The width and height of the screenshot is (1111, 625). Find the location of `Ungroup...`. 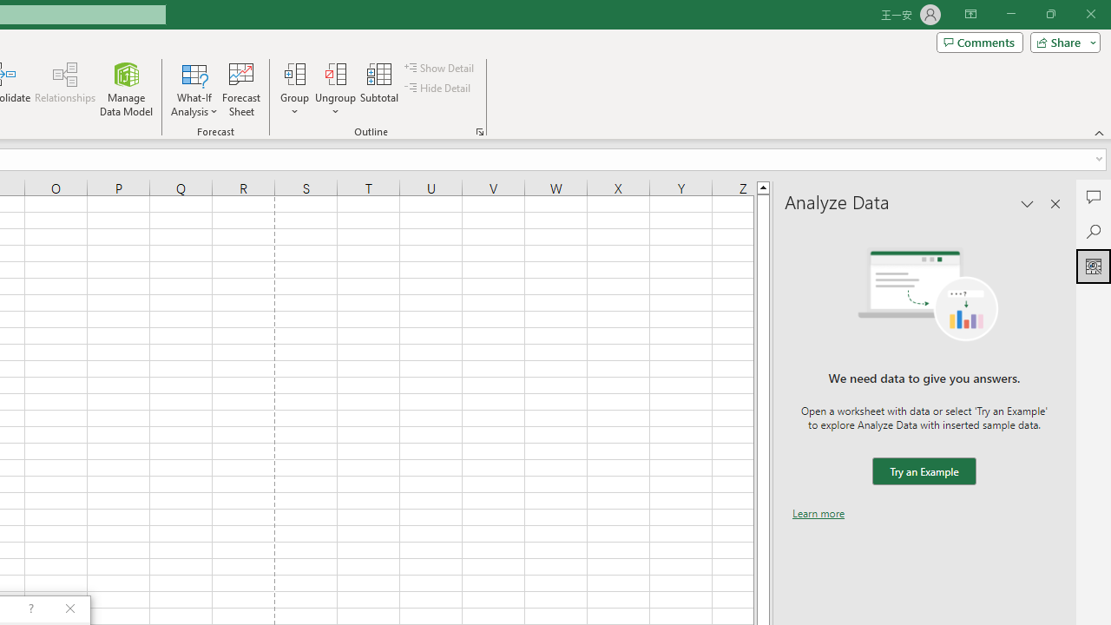

Ungroup... is located at coordinates (335, 73).